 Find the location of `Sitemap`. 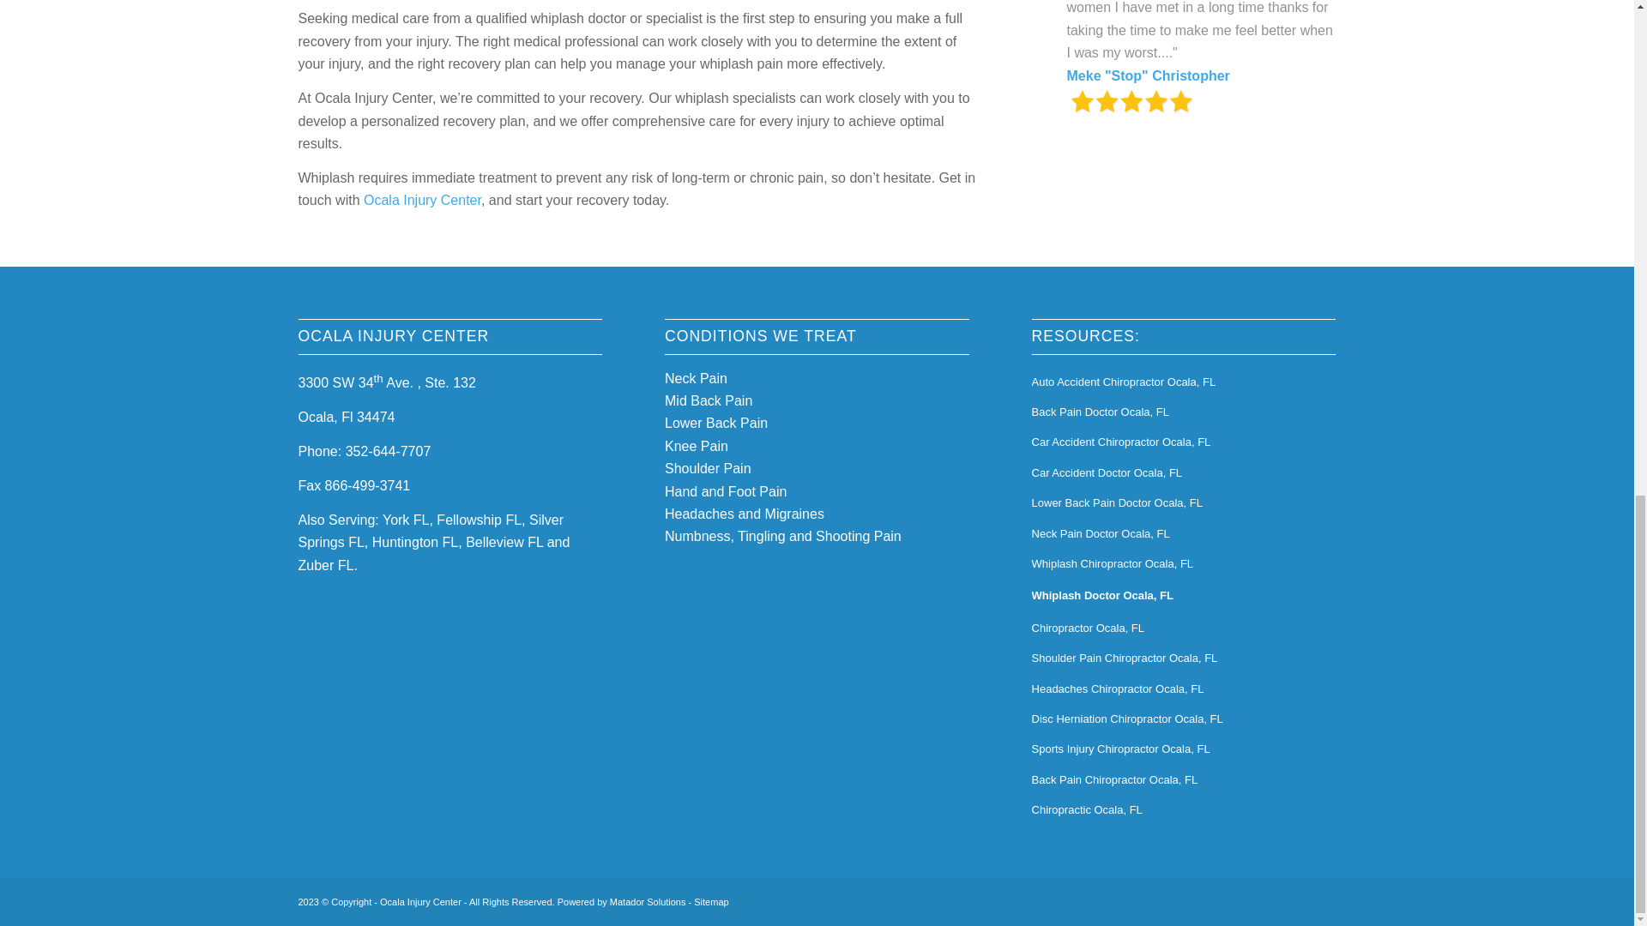

Sitemap is located at coordinates (710, 901).